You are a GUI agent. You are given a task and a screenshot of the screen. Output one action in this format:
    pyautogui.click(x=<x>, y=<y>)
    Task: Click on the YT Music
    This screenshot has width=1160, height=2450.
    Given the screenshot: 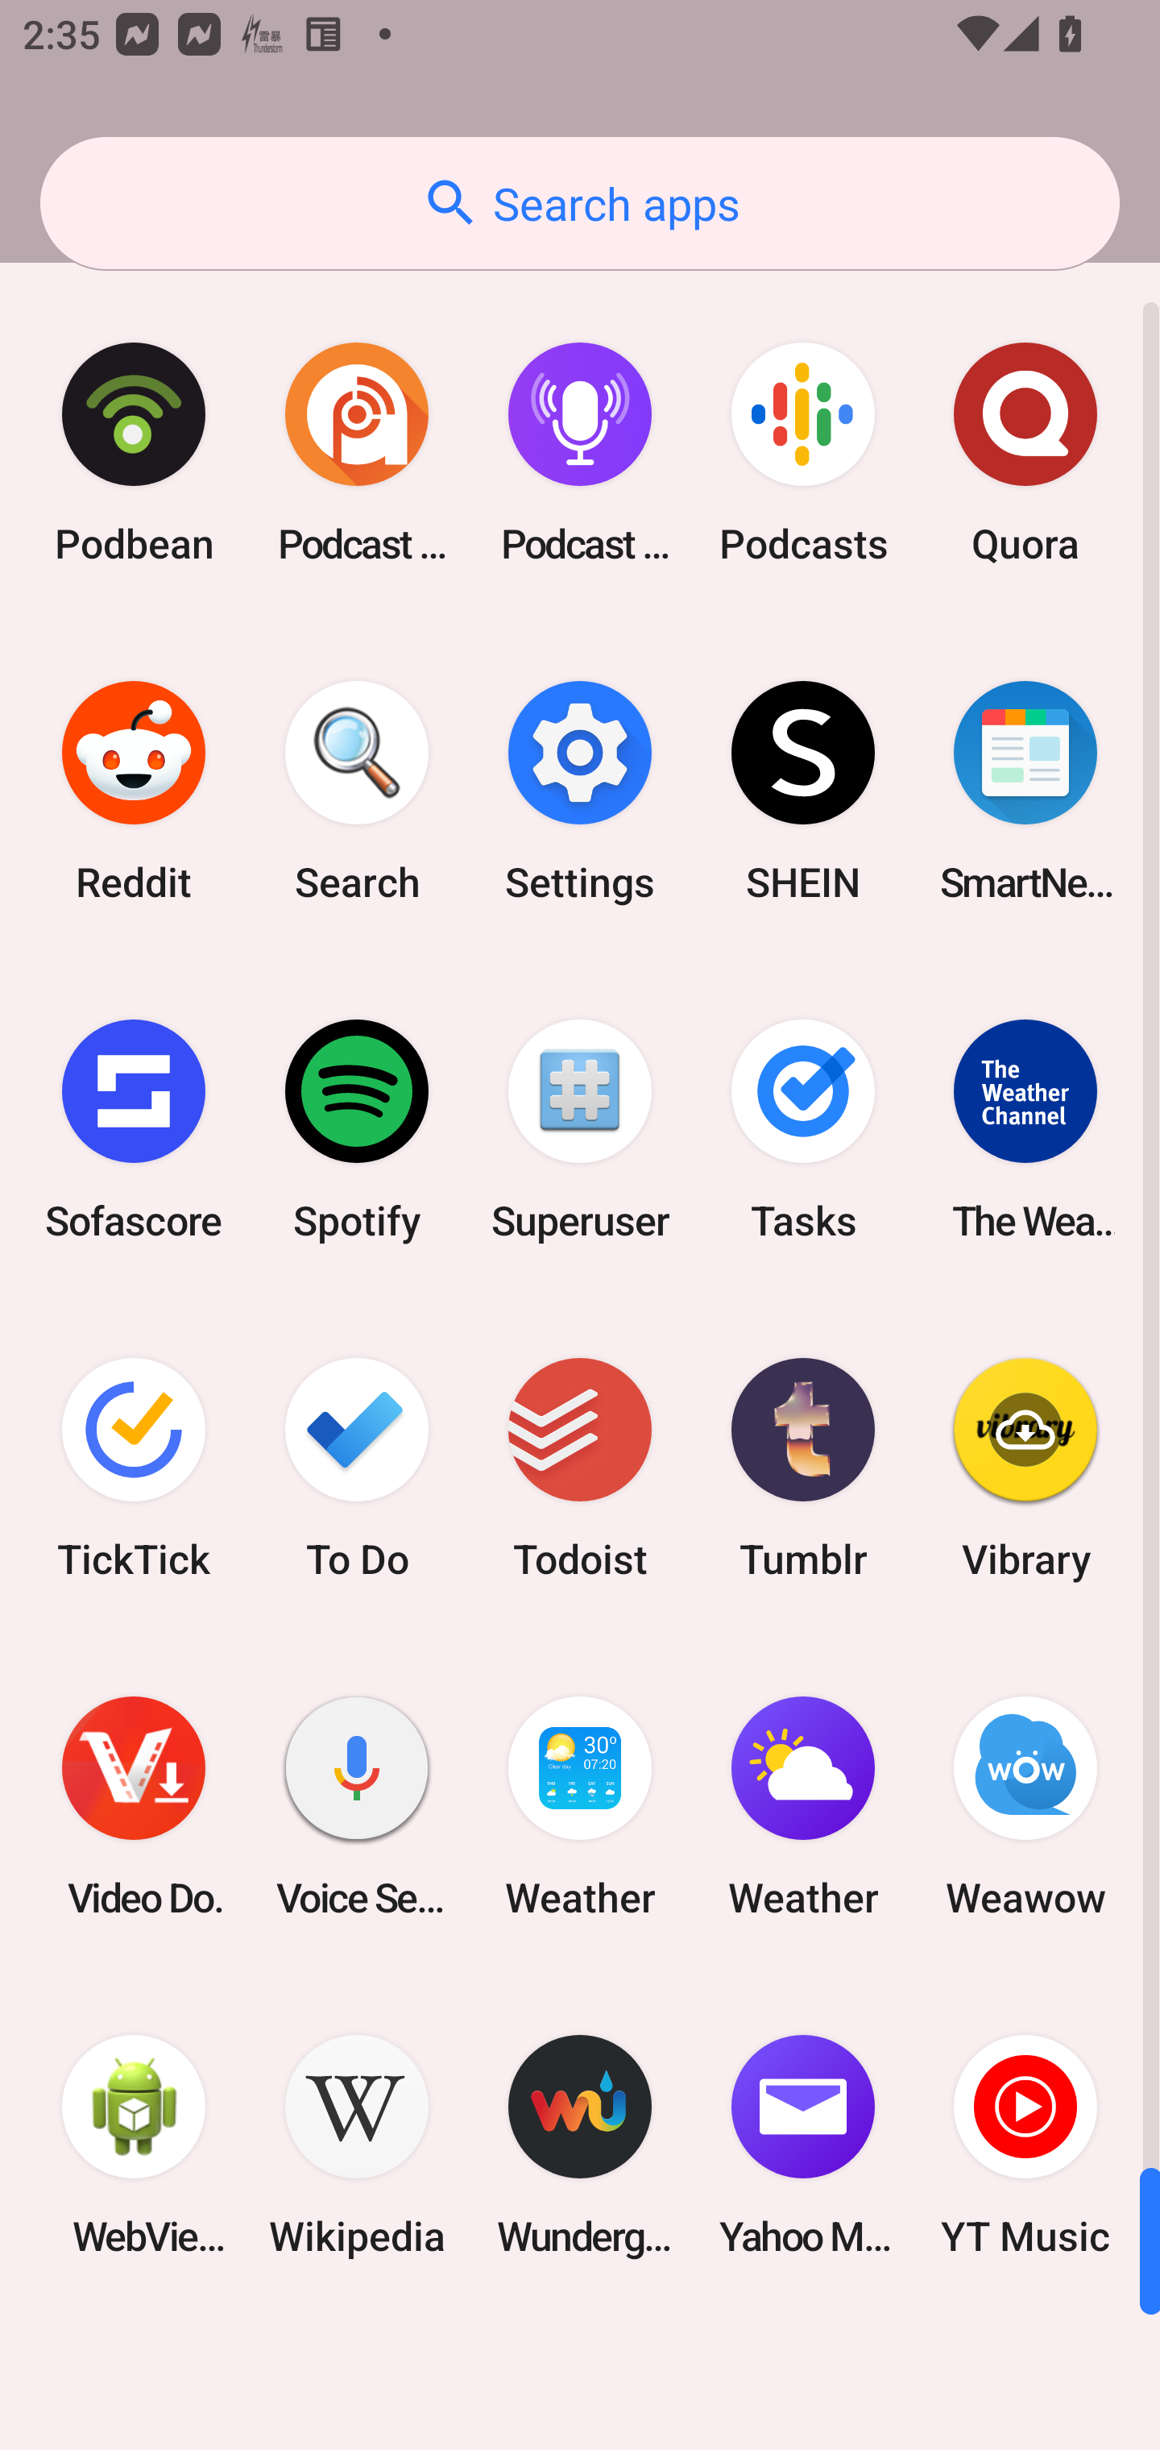 What is the action you would take?
    pyautogui.click(x=1025, y=2145)
    